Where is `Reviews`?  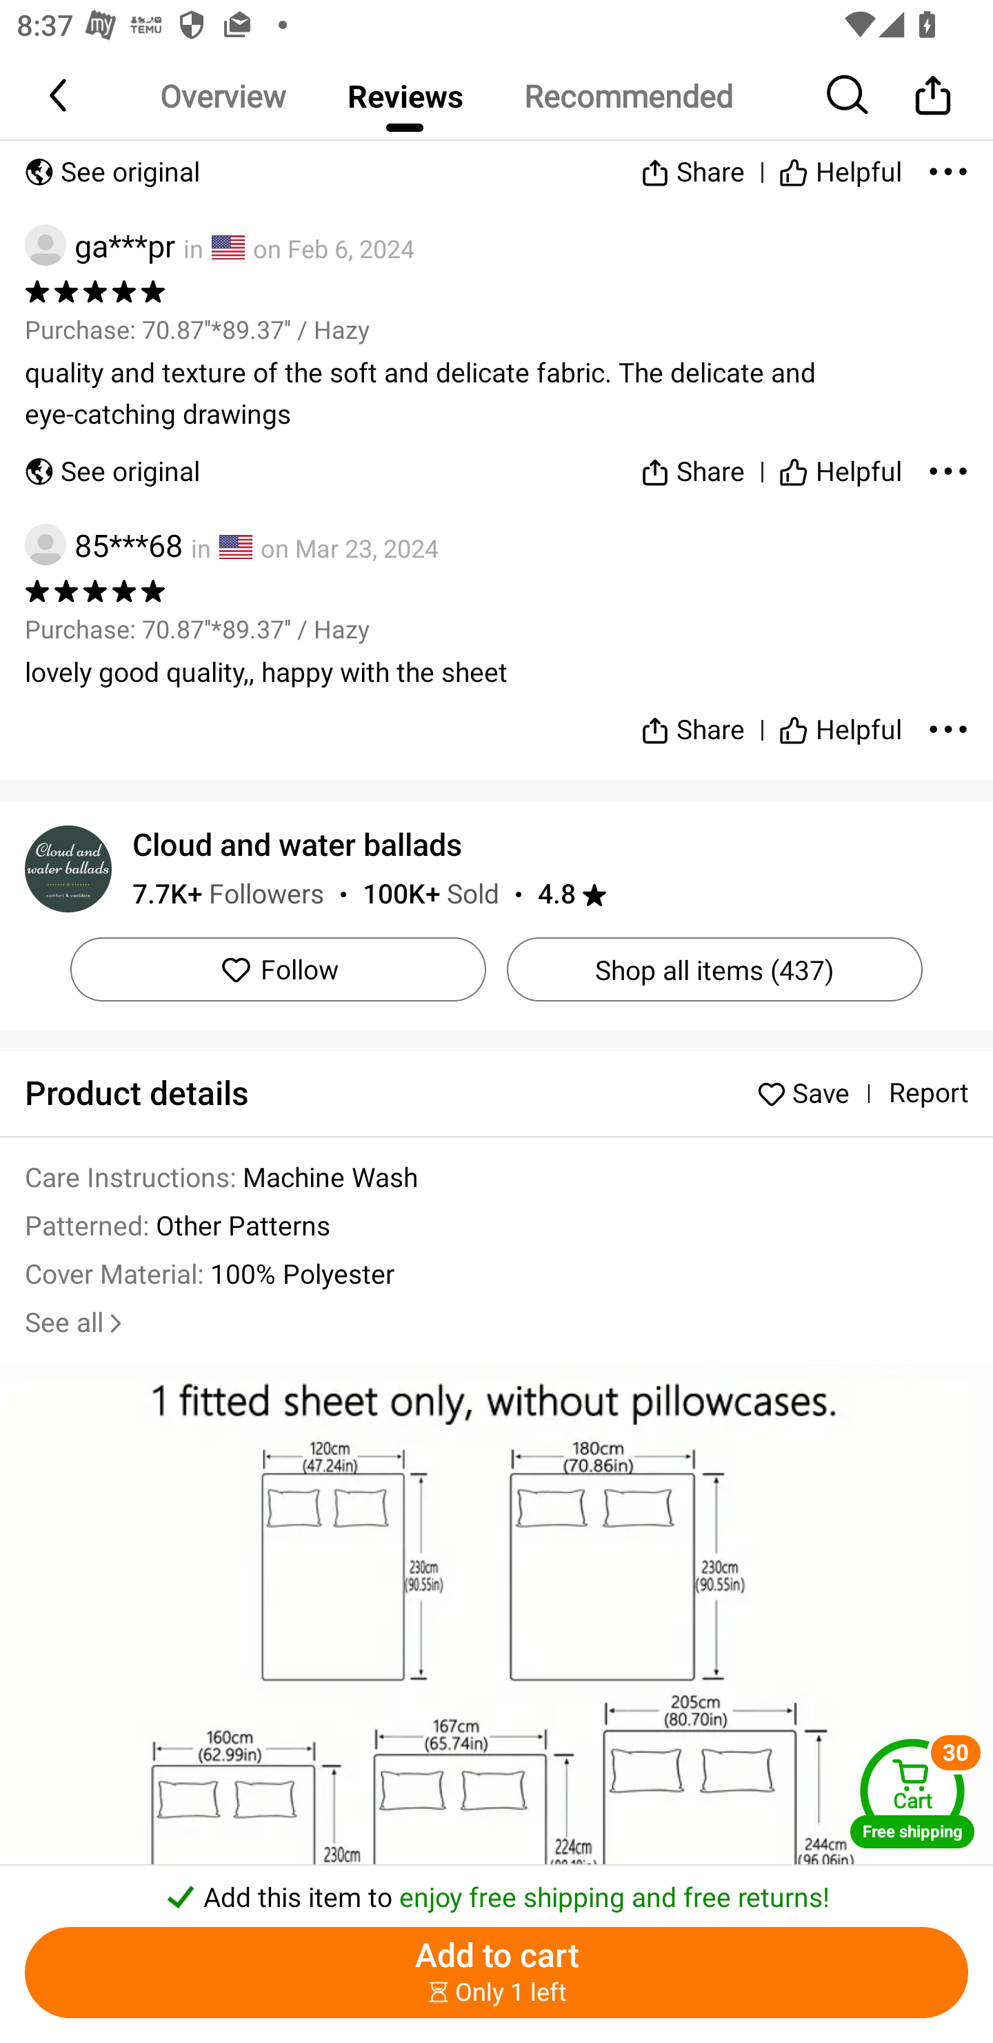
Reviews is located at coordinates (405, 95).